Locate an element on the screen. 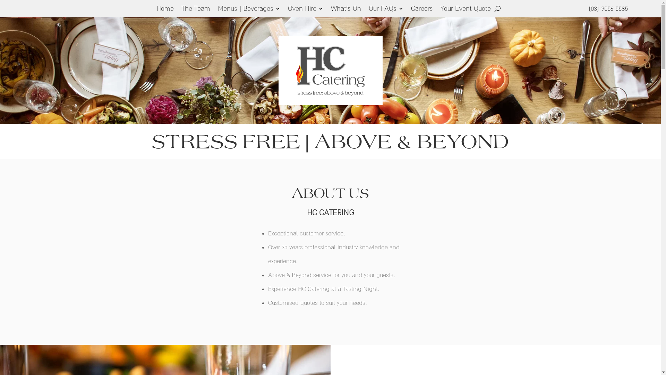  The Team is located at coordinates (196, 10).